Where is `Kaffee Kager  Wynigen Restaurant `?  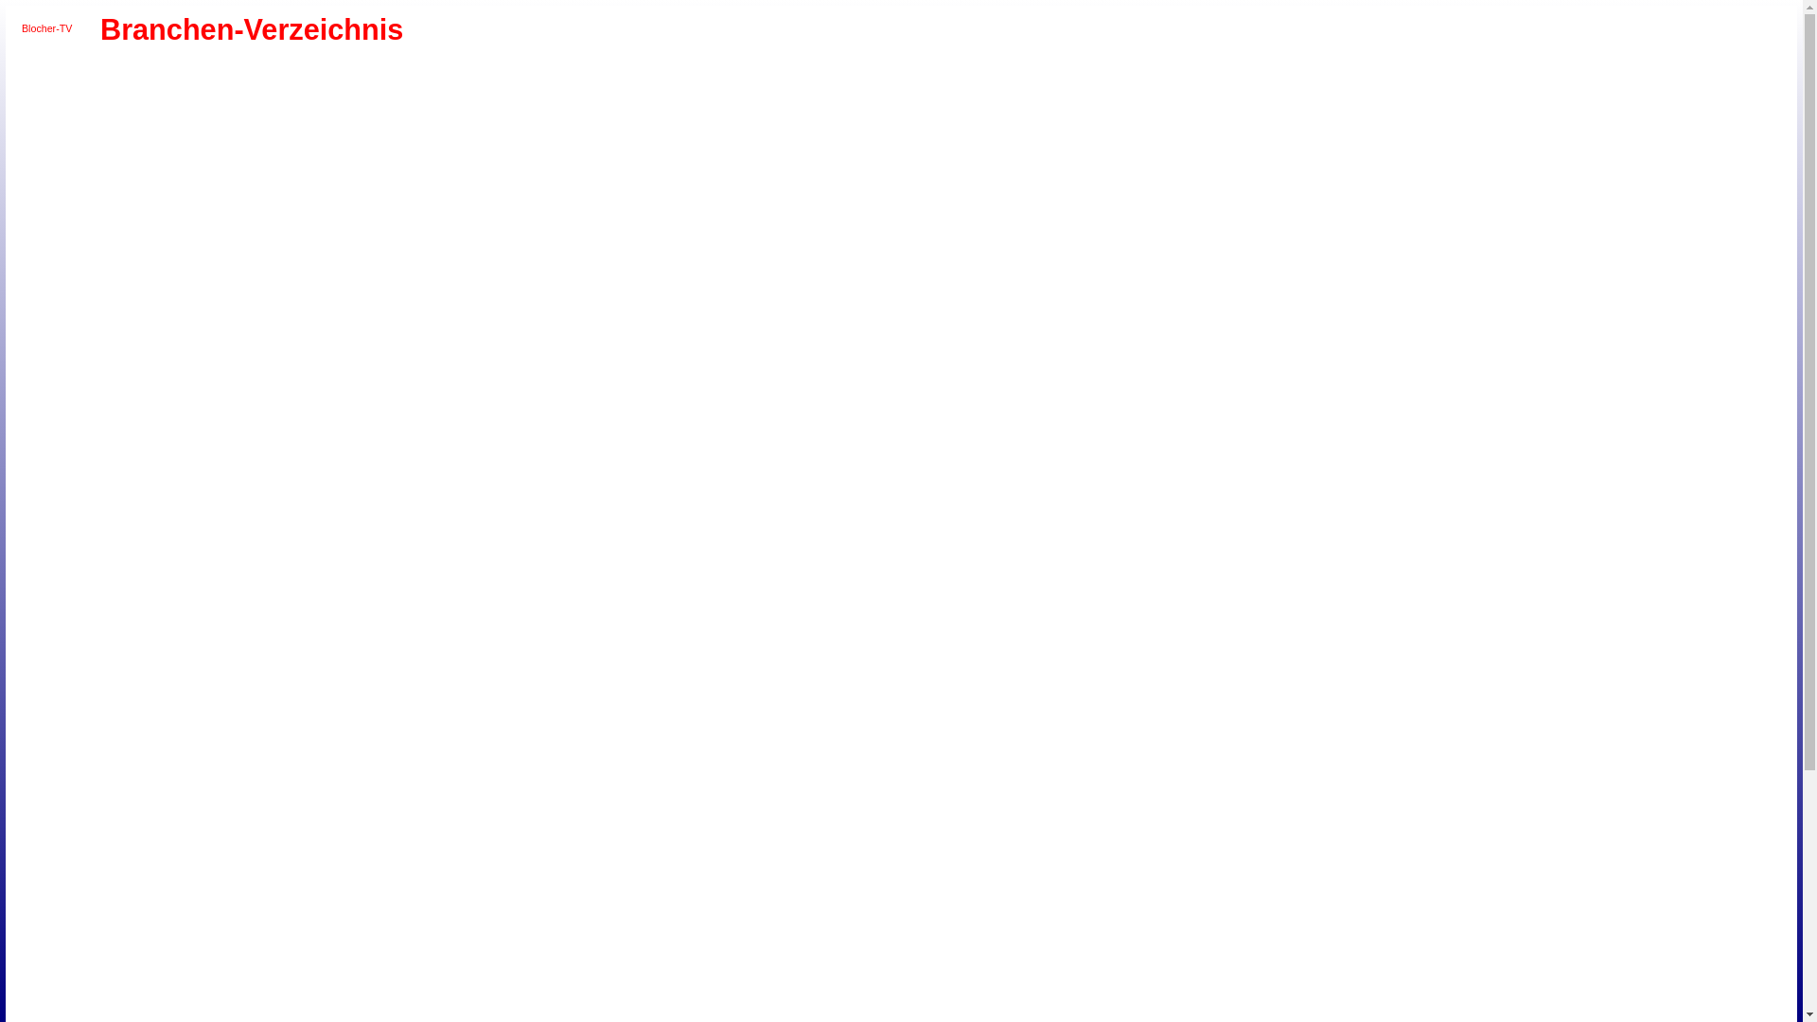 Kaffee Kager  Wynigen Restaurant  is located at coordinates (662, 816).